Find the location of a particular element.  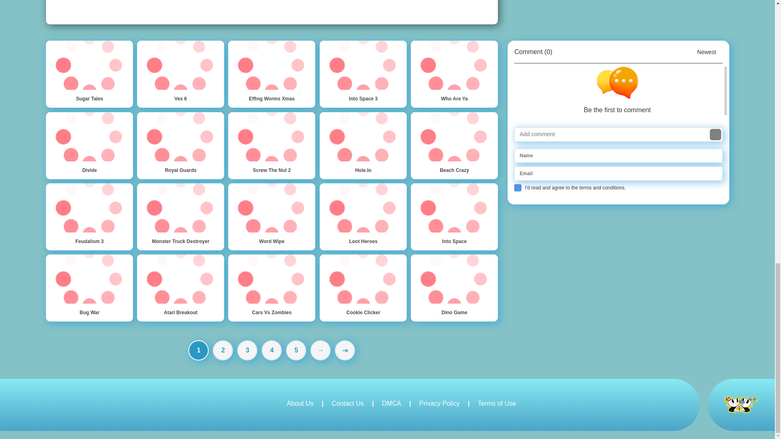

Monster Truck Destroyer is located at coordinates (181, 217).